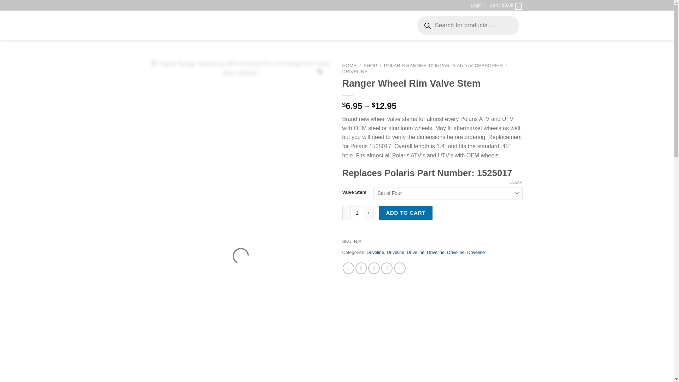  Describe the element at coordinates (333, 33) in the screenshot. I see `Become a Dealer` at that location.